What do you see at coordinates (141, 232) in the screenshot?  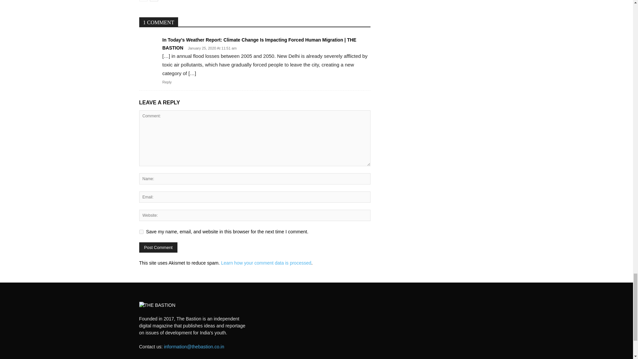 I see `yes` at bounding box center [141, 232].